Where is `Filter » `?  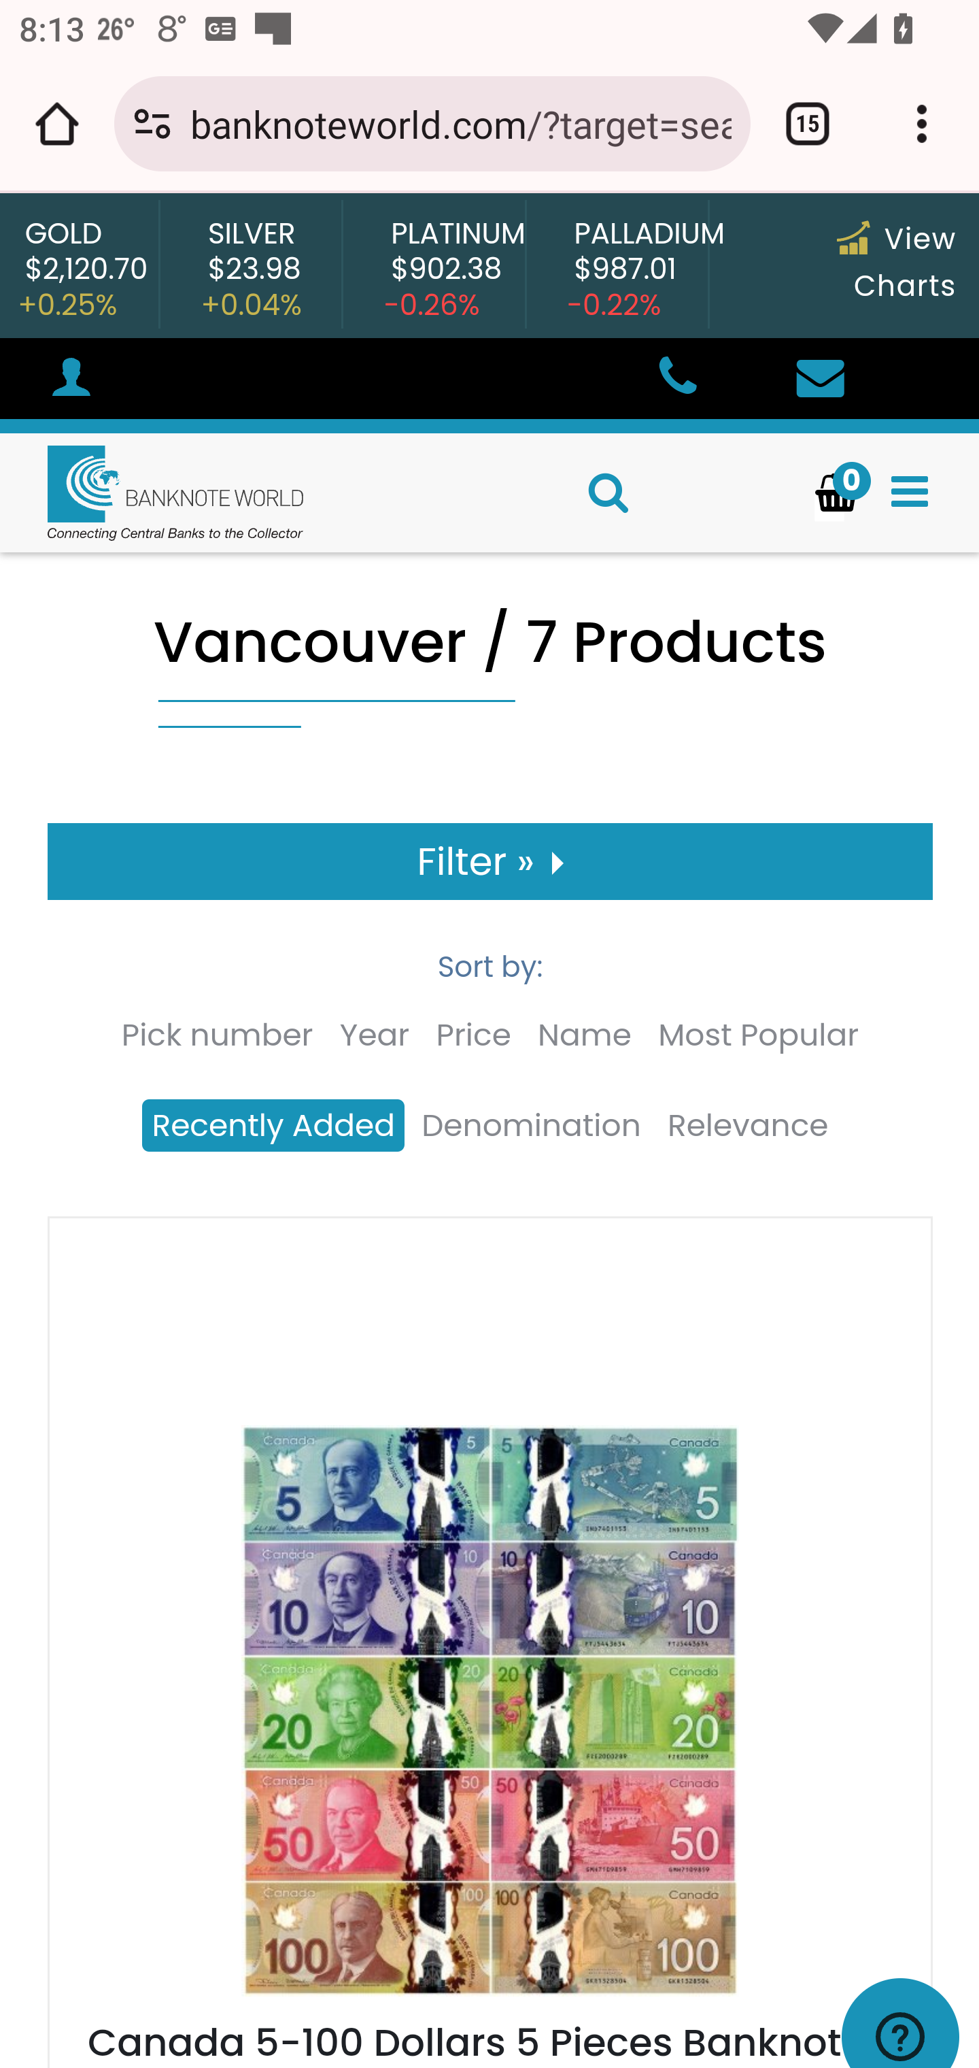 Filter »  is located at coordinates (491, 861).